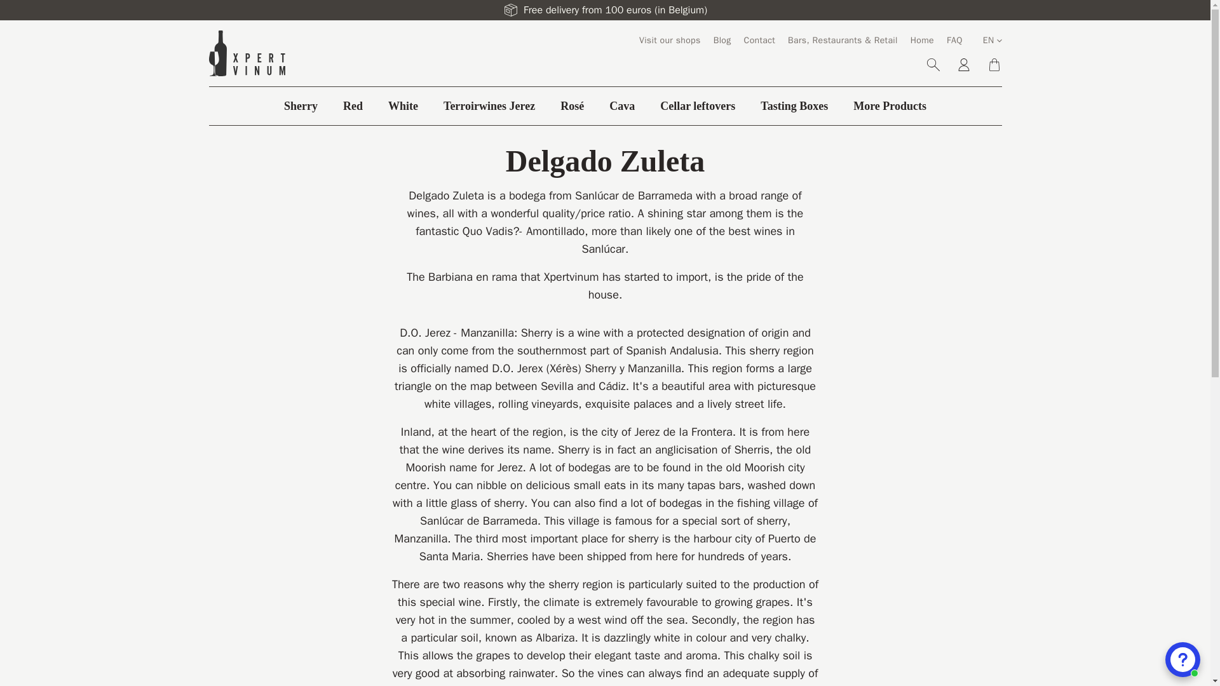 Image resolution: width=1220 pixels, height=686 pixels. I want to click on Search, so click(933, 65).